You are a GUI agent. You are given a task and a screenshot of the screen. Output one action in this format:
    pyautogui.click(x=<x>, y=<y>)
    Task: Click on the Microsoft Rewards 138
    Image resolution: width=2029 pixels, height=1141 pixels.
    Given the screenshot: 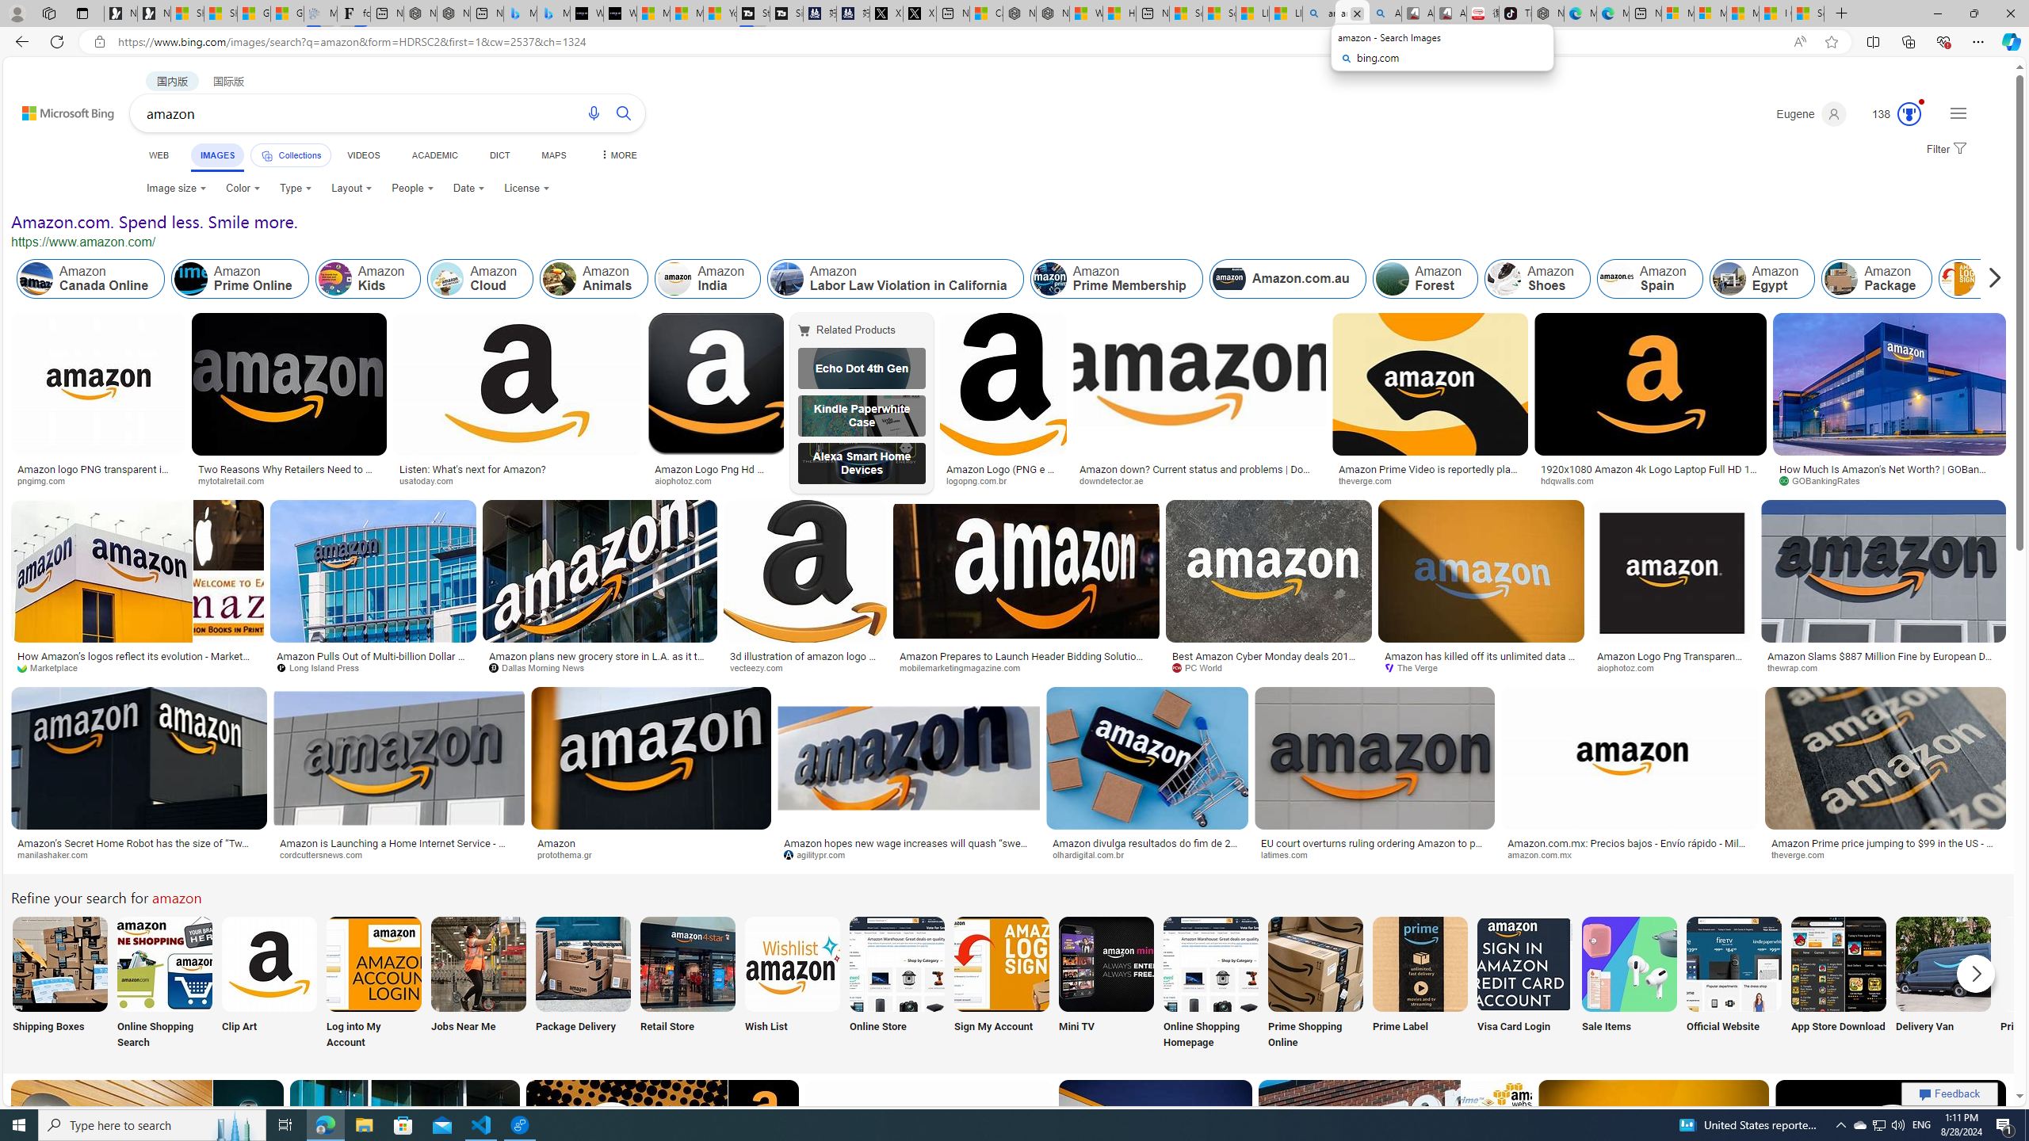 What is the action you would take?
    pyautogui.click(x=1890, y=114)
    